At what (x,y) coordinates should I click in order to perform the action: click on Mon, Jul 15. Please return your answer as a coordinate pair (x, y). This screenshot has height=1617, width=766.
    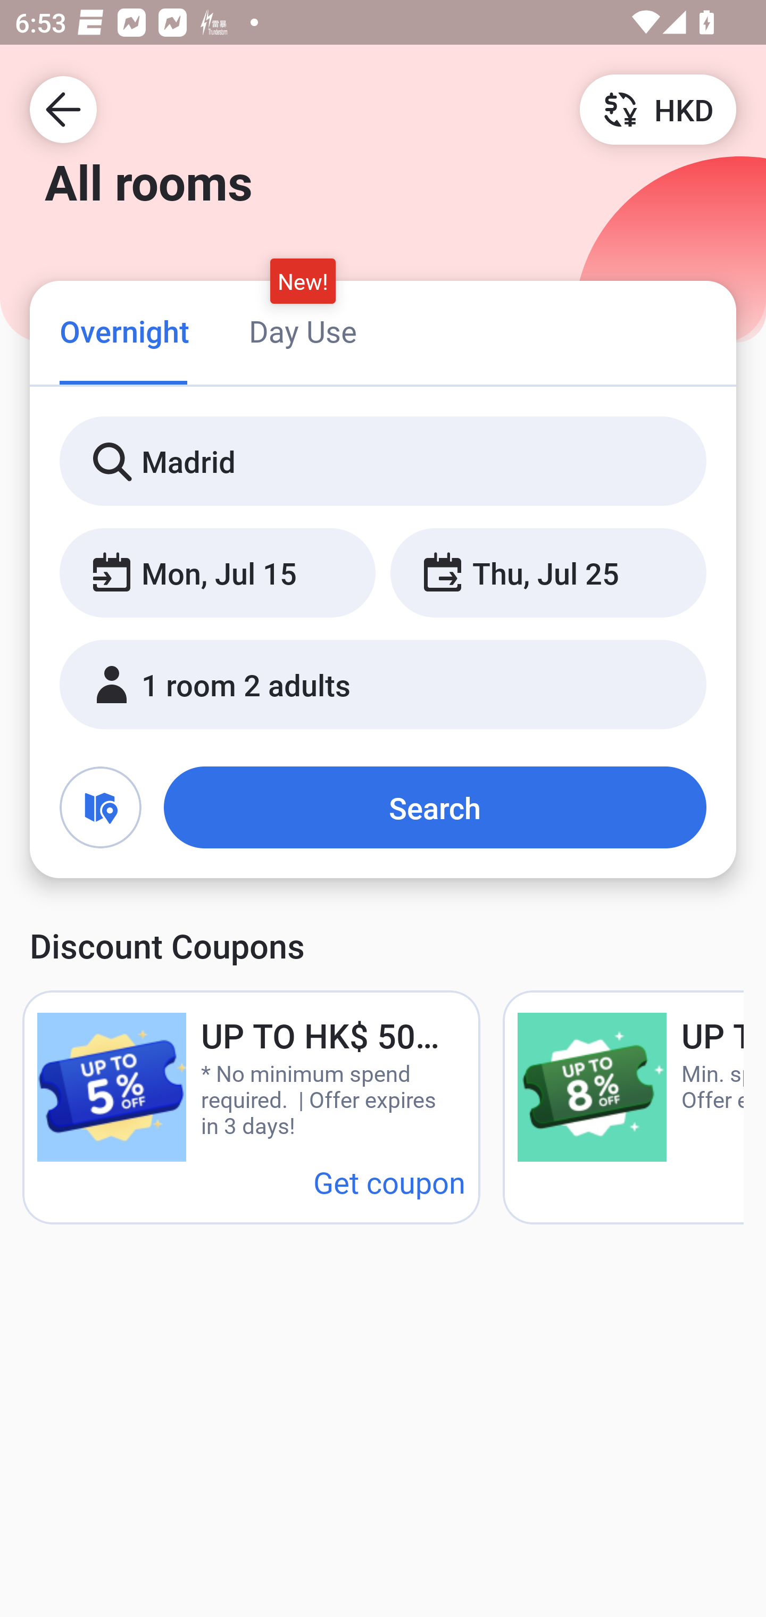
    Looking at the image, I should click on (217, 573).